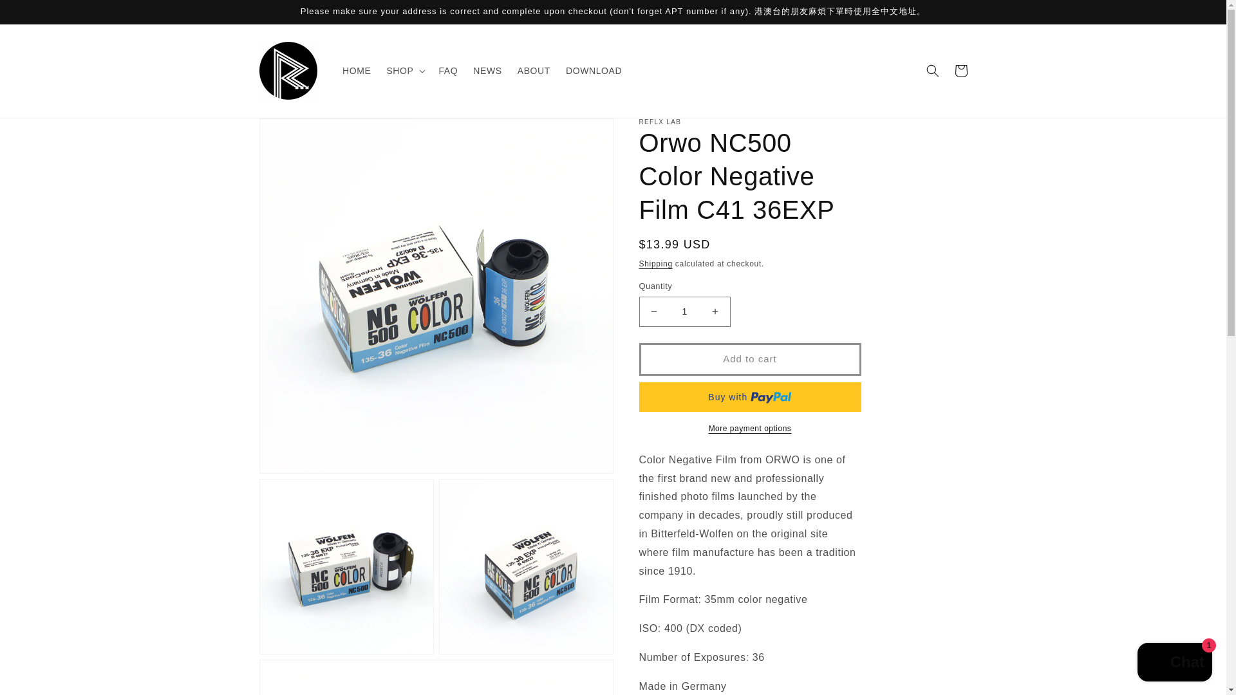  I want to click on Shopify online store chat, so click(1174, 663).